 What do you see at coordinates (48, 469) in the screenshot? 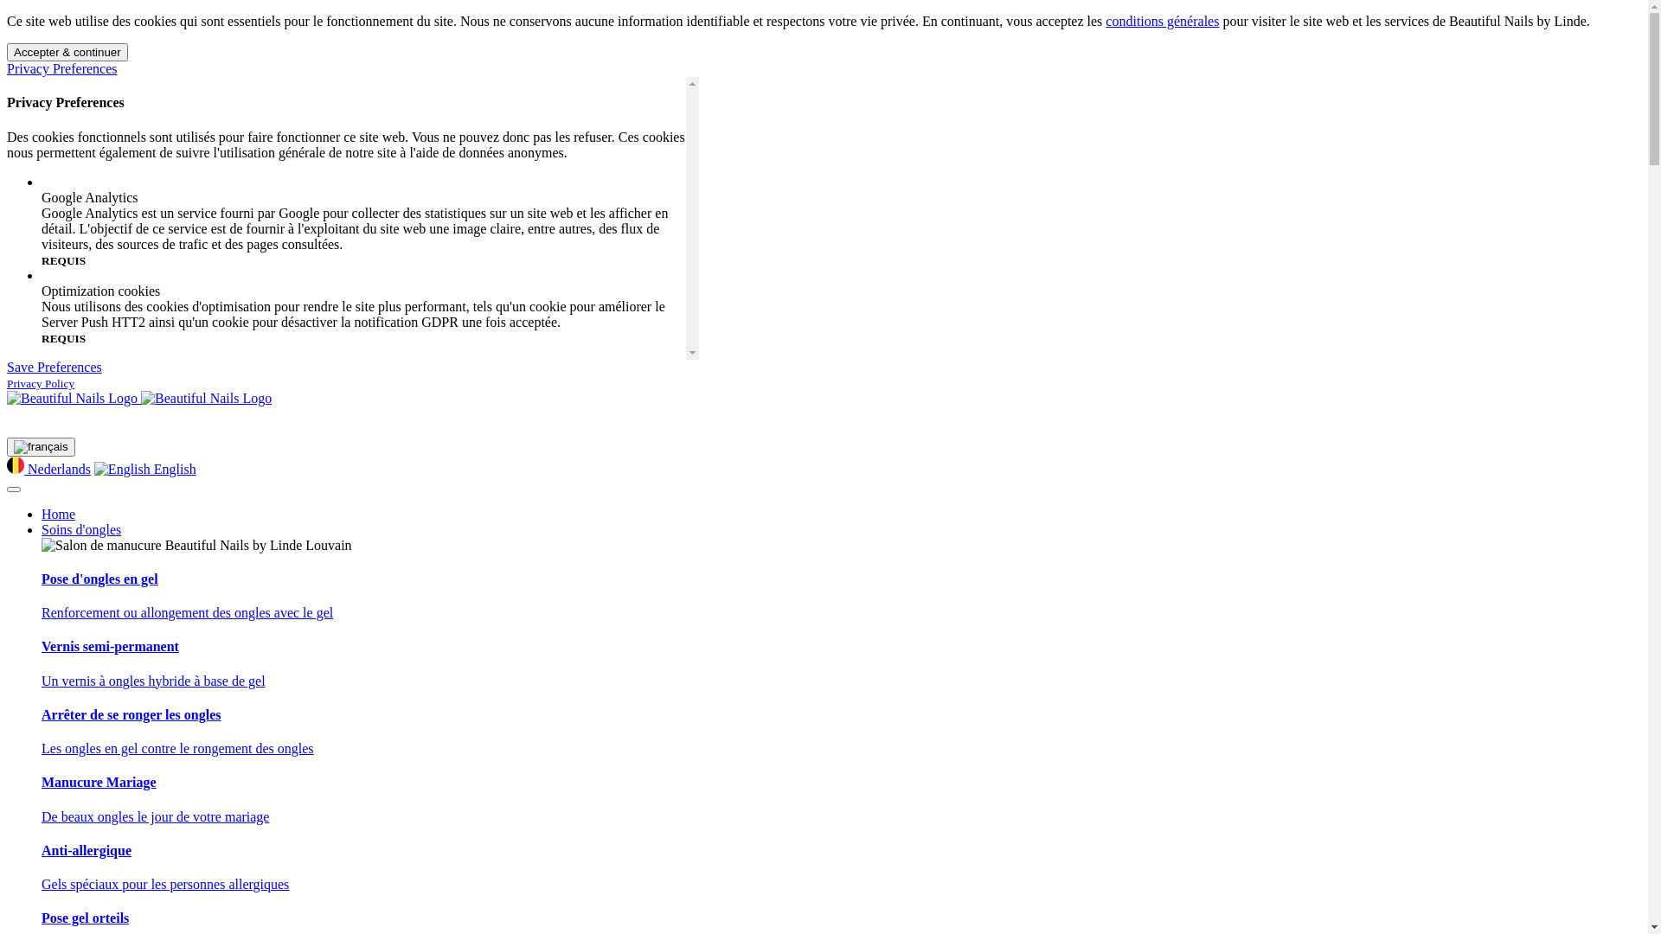
I see `Nederlands` at bounding box center [48, 469].